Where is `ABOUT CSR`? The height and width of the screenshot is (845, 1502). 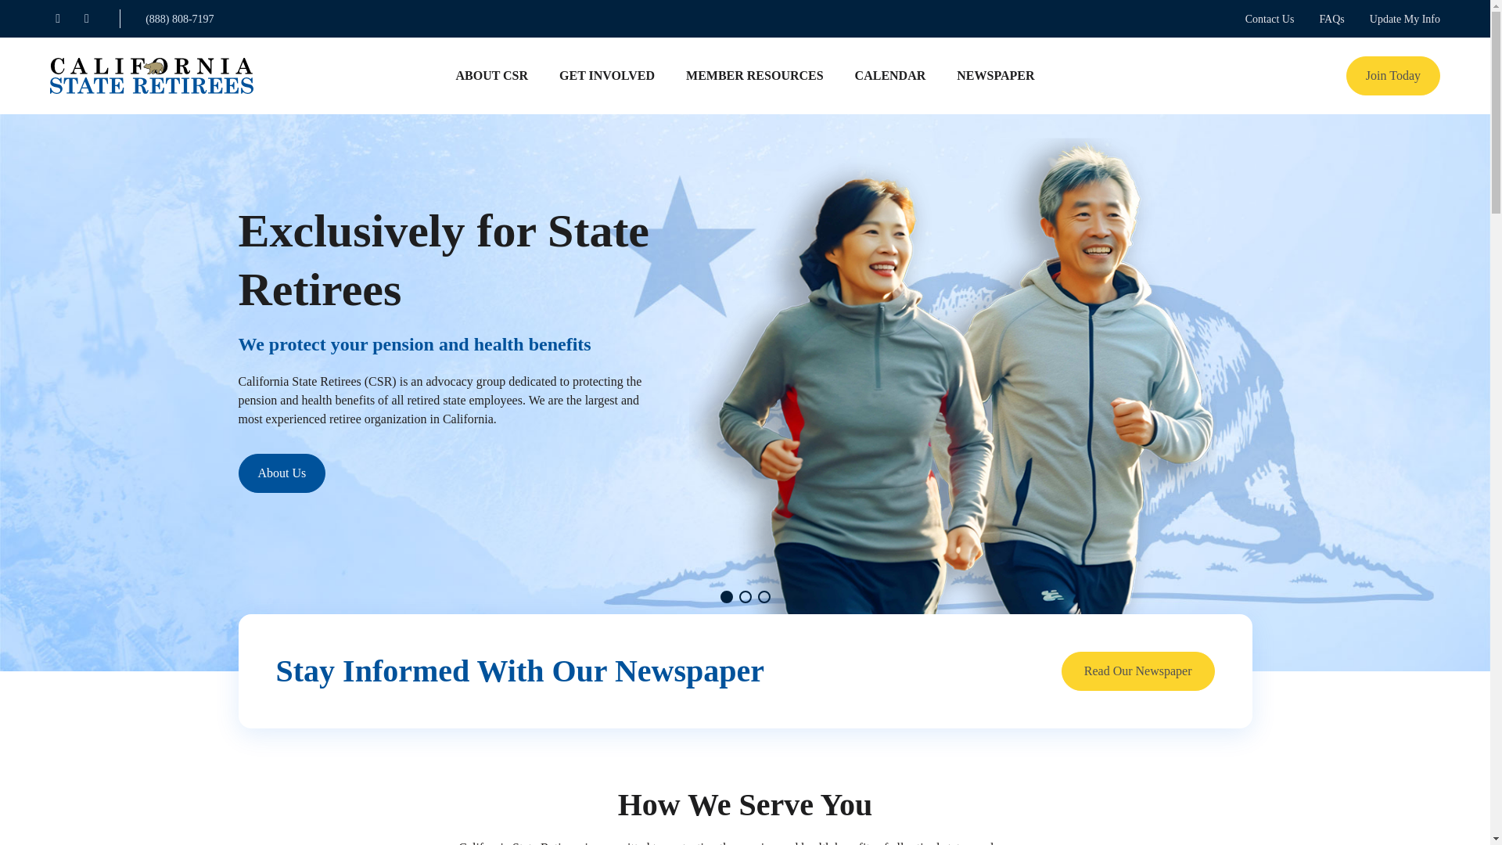
ABOUT CSR is located at coordinates (491, 75).